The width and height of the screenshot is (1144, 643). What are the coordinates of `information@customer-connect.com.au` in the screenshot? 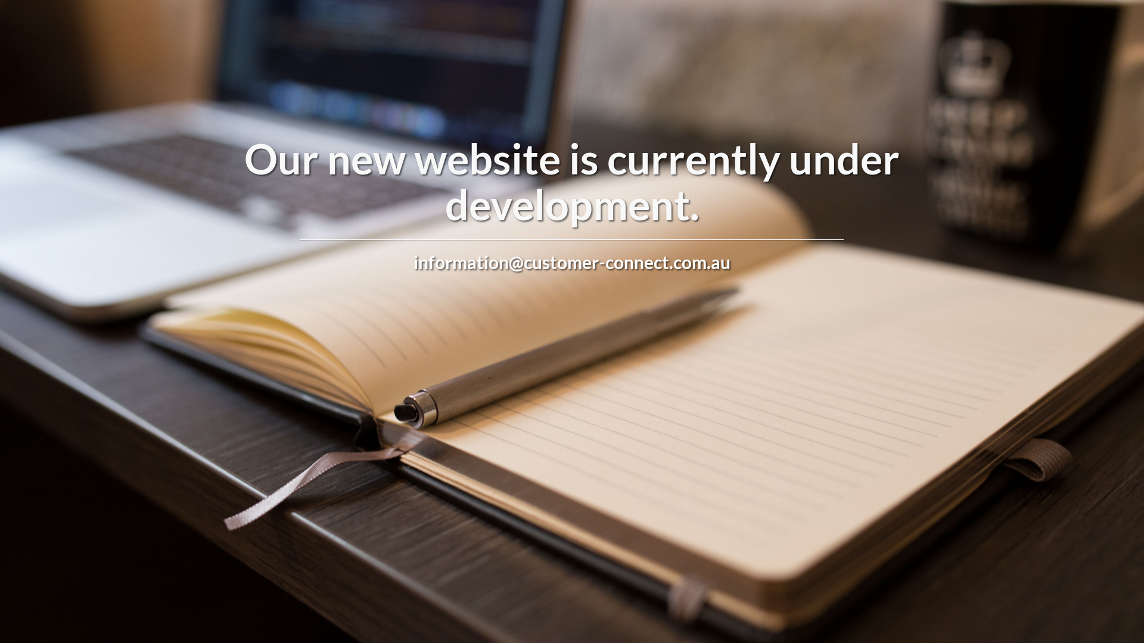 It's located at (572, 262).